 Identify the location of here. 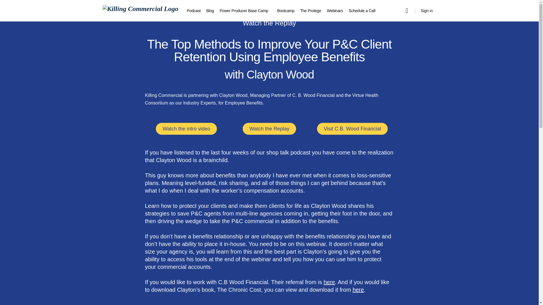
(329, 282).